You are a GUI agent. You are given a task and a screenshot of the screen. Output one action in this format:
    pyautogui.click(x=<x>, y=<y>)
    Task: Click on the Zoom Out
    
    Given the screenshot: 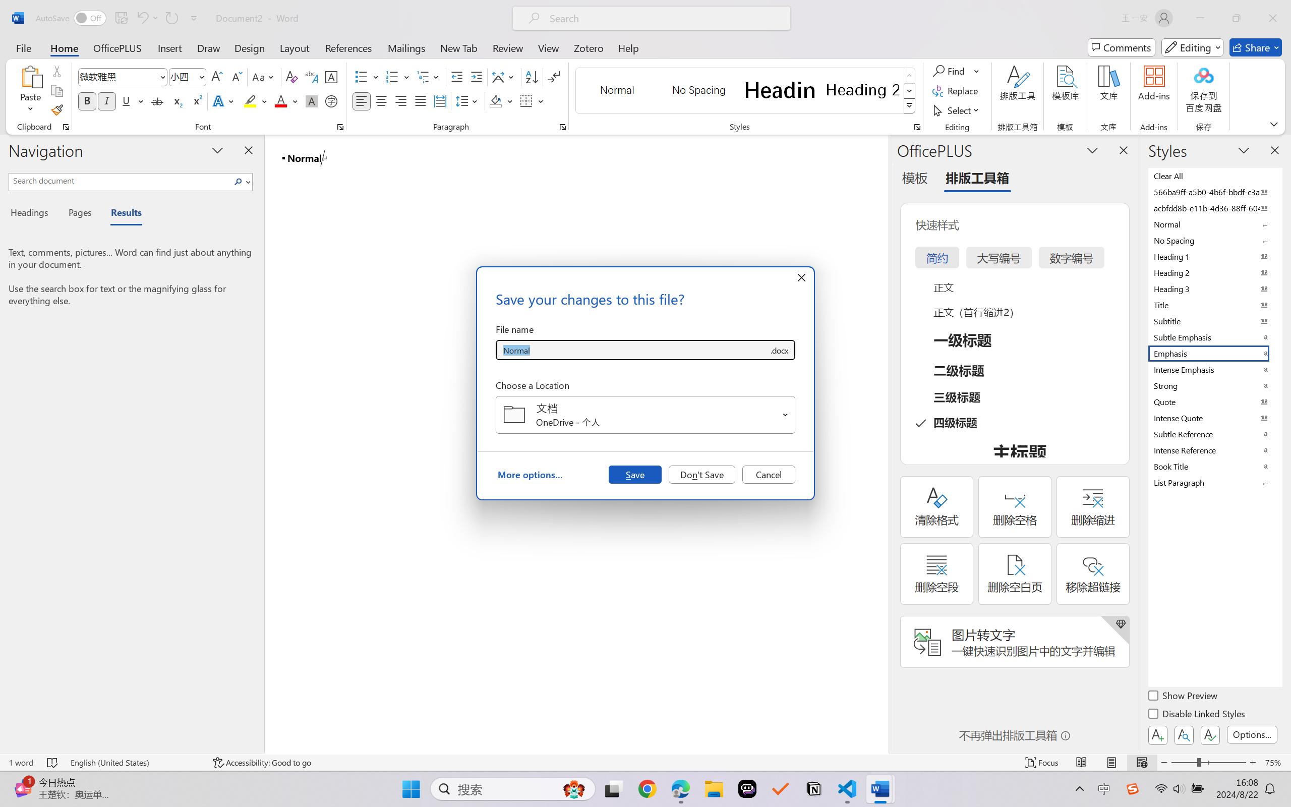 What is the action you would take?
    pyautogui.click(x=1184, y=763)
    